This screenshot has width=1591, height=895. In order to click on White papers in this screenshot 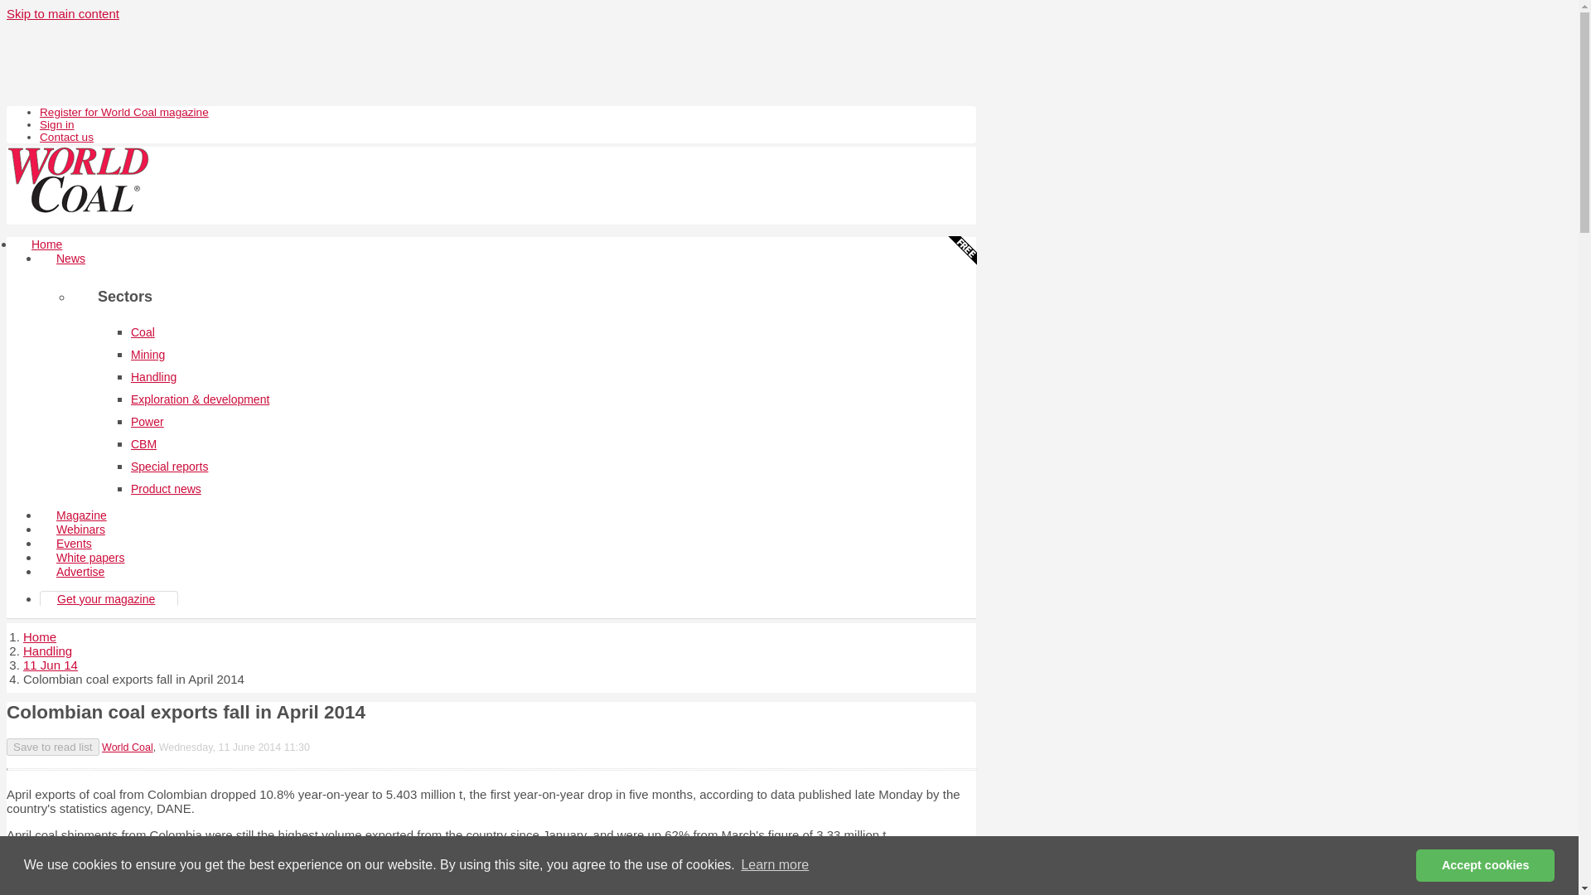, I will do `click(90, 557)`.